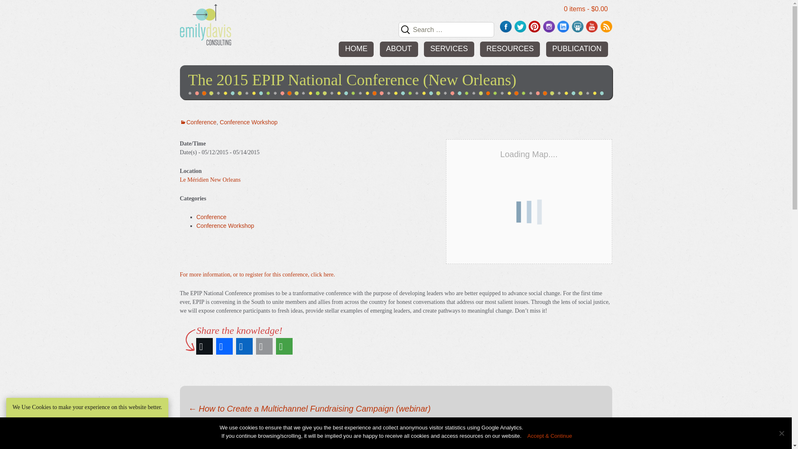 This screenshot has width=798, height=449. Describe the element at coordinates (211, 217) in the screenshot. I see `Conference` at that location.